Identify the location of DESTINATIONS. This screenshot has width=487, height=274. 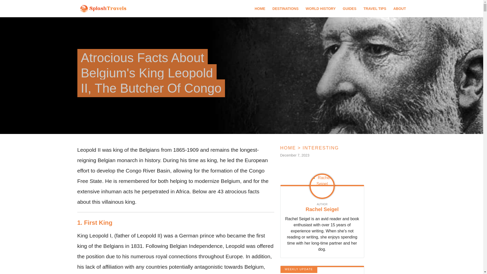
(285, 9).